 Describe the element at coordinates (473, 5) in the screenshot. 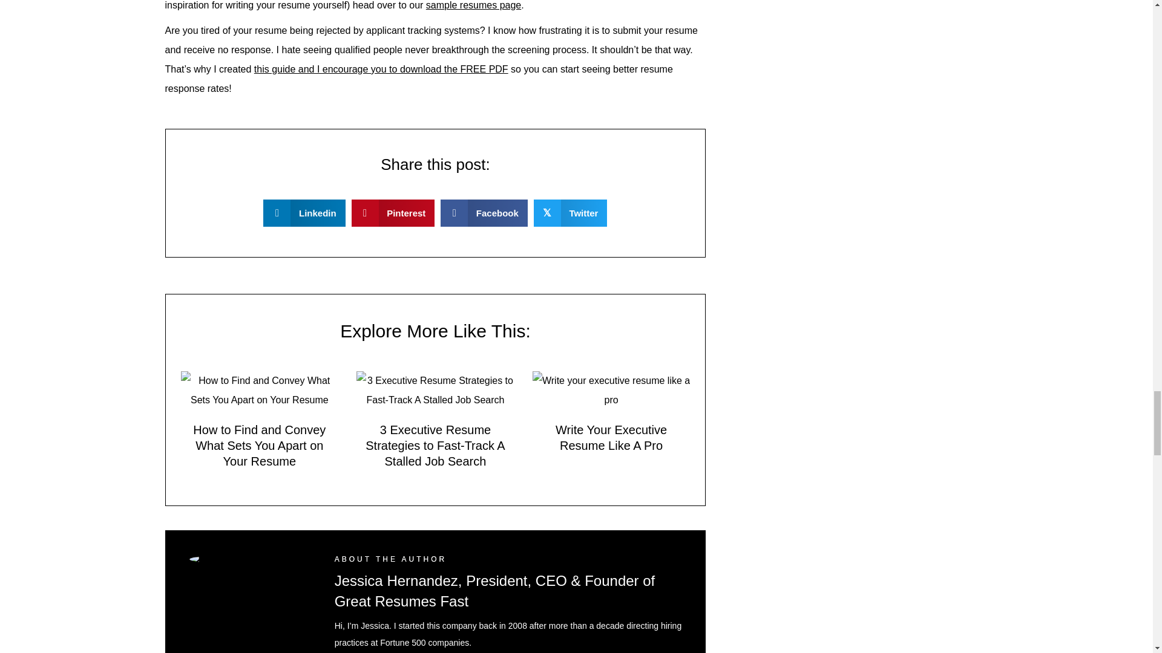

I see `sample resumes page` at that location.